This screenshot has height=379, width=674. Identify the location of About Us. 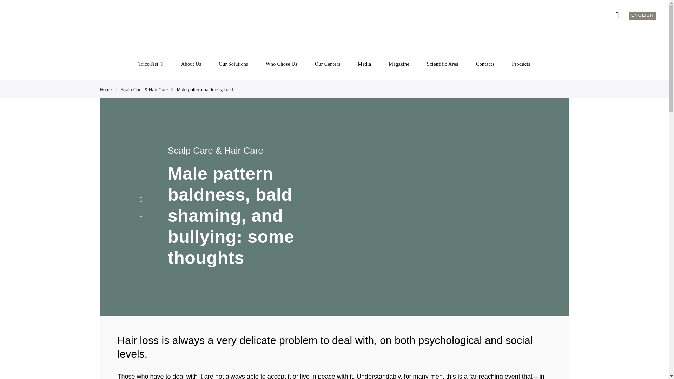
(191, 64).